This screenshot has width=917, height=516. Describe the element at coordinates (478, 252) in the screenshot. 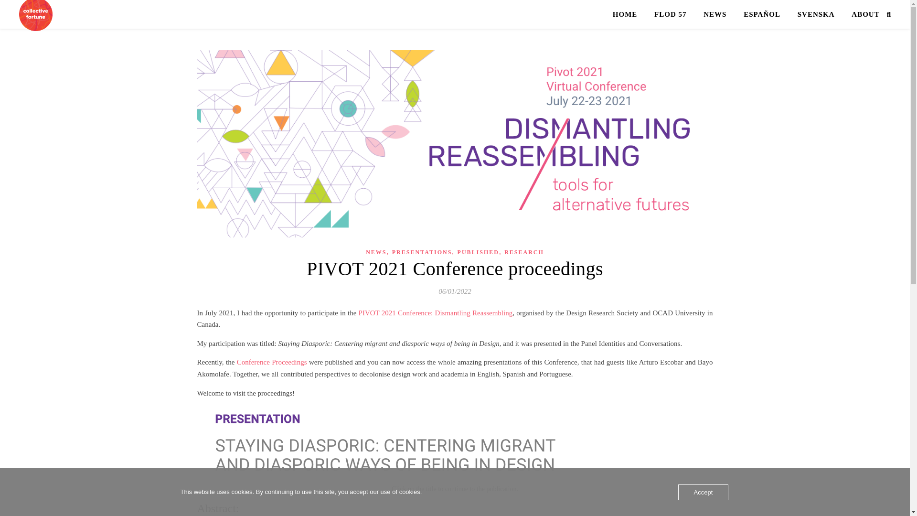

I see `PUBLISHED` at that location.